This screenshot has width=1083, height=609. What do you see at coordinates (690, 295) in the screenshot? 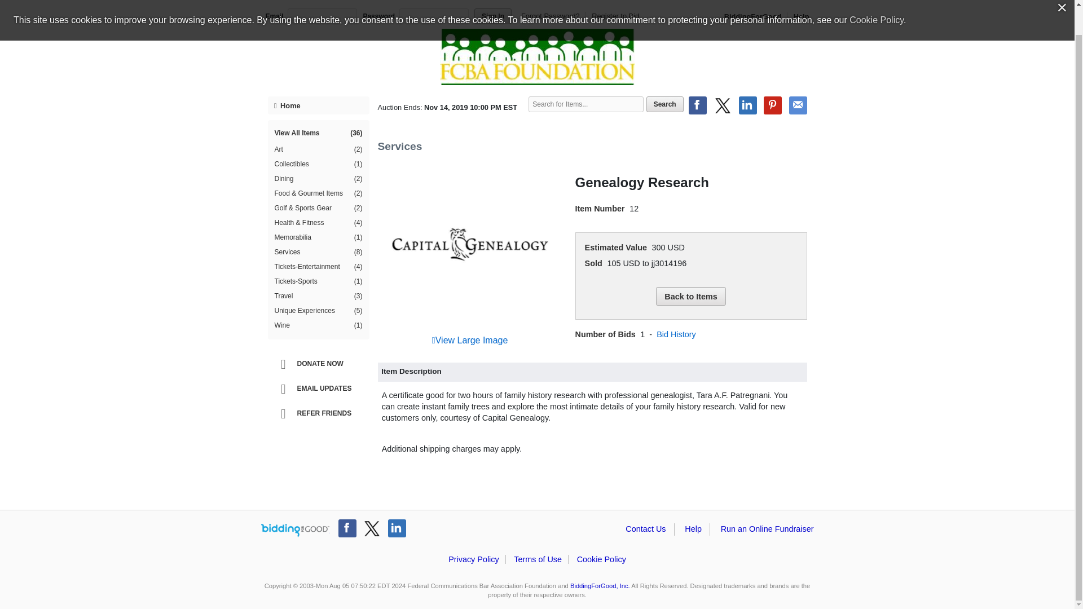
I see `Back to Items` at bounding box center [690, 295].